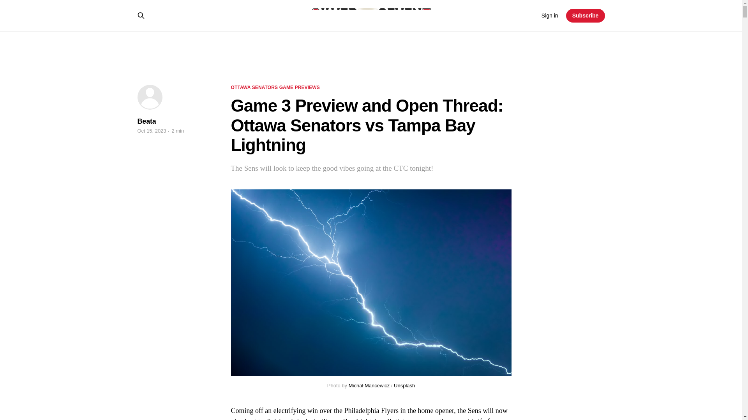  Describe the element at coordinates (404, 385) in the screenshot. I see `Unsplash` at that location.